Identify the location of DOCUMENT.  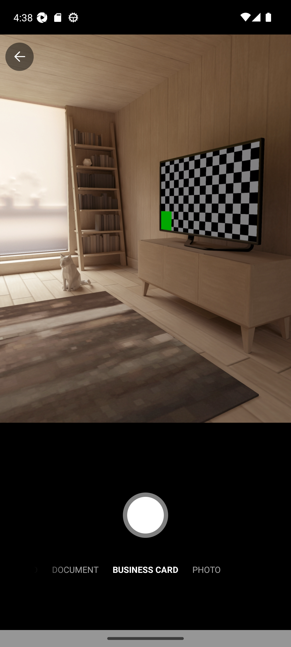
(75, 569).